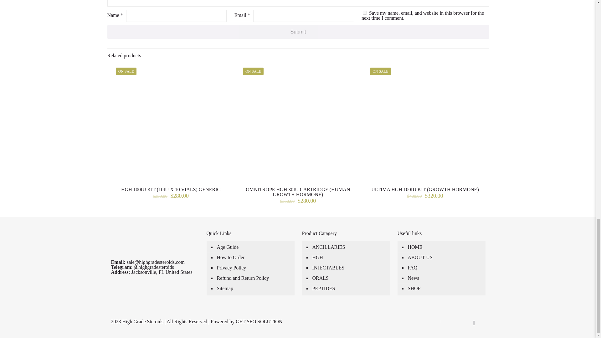 Image resolution: width=601 pixels, height=338 pixels. I want to click on Instagram, so click(449, 321).